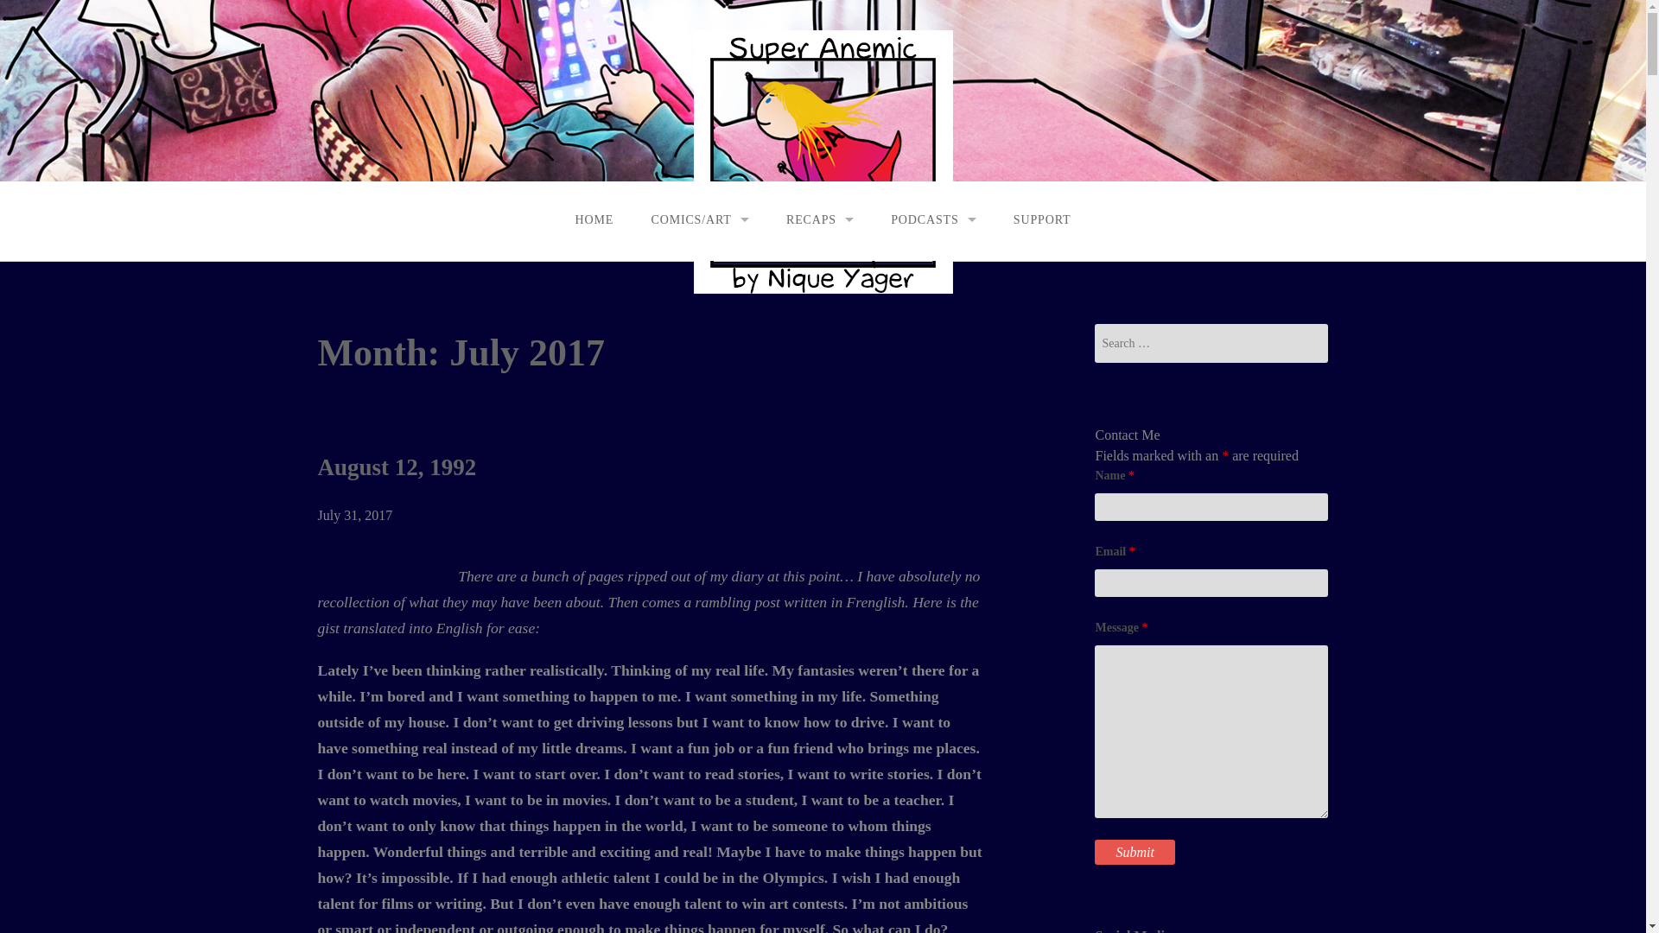 The image size is (1659, 933). I want to click on TOS SEASON TWO, so click(716, 307).